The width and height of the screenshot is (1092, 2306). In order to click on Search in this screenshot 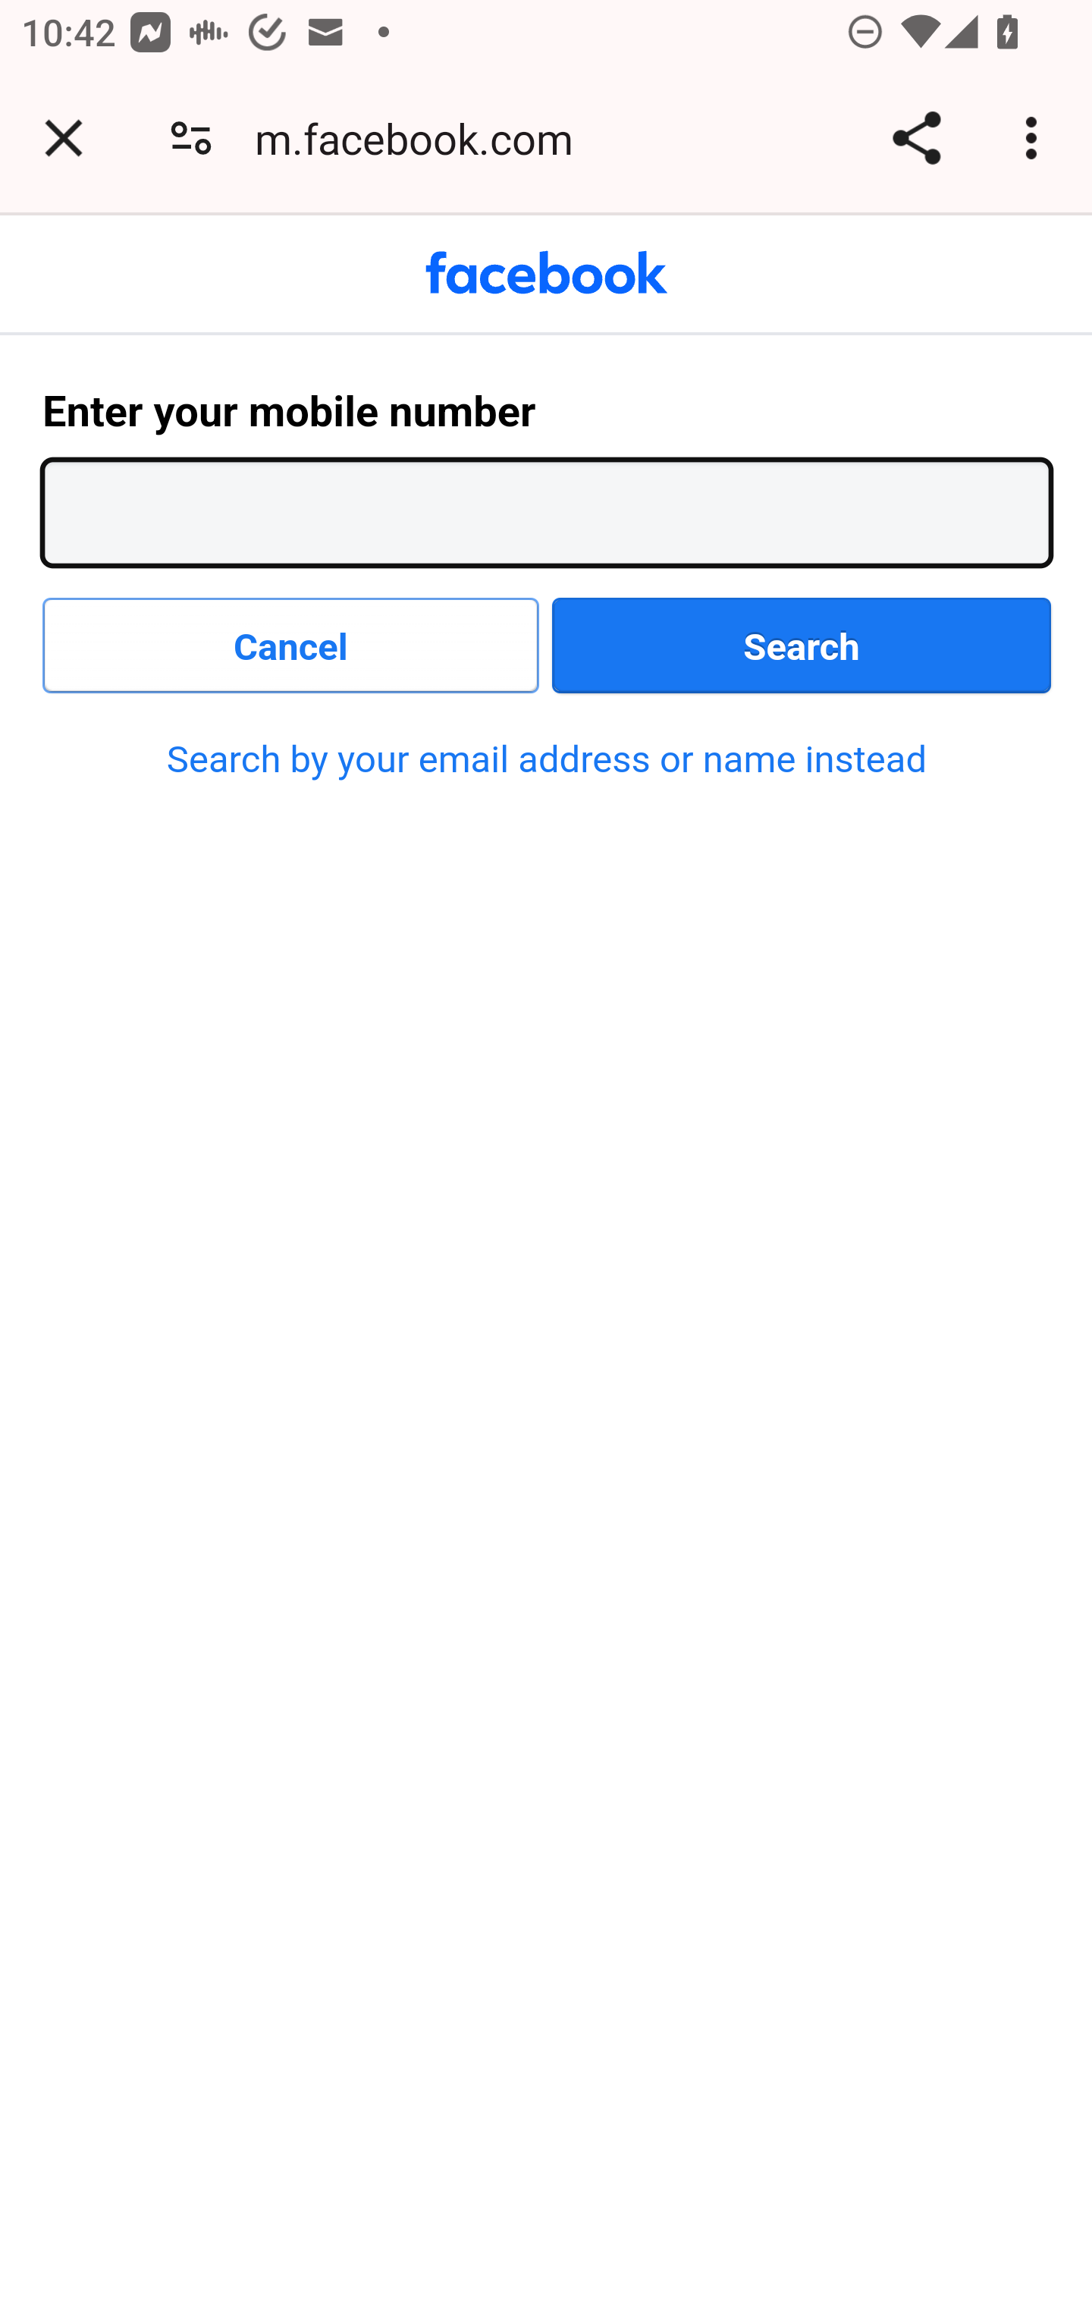, I will do `click(802, 646)`.